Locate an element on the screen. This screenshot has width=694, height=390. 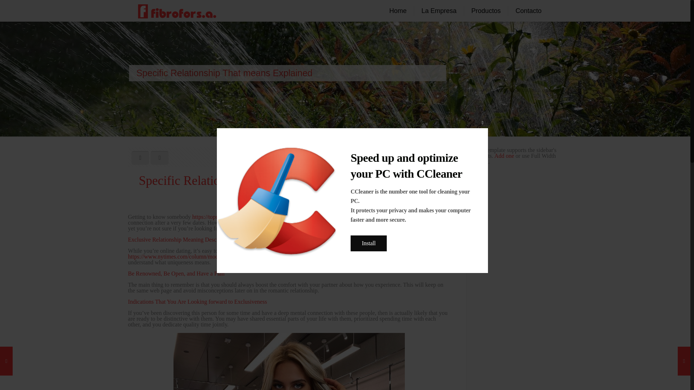
Fibrofor SA is located at coordinates (177, 11).